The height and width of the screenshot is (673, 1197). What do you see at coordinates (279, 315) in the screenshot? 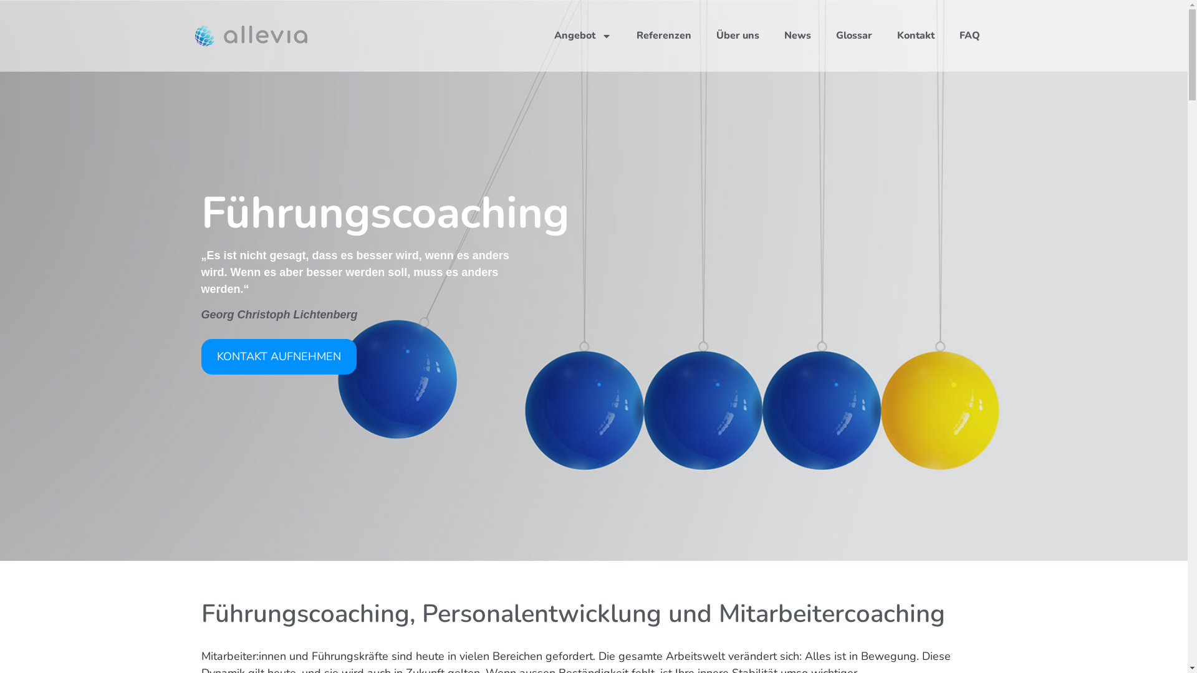
I see `Georg Christoph Lichtenberg` at bounding box center [279, 315].